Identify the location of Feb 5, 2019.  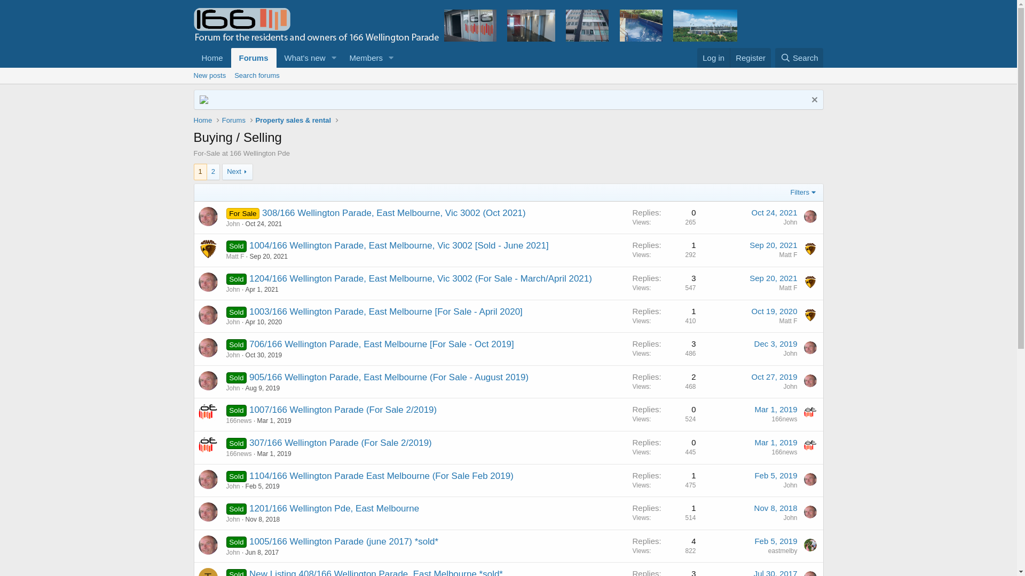
(263, 486).